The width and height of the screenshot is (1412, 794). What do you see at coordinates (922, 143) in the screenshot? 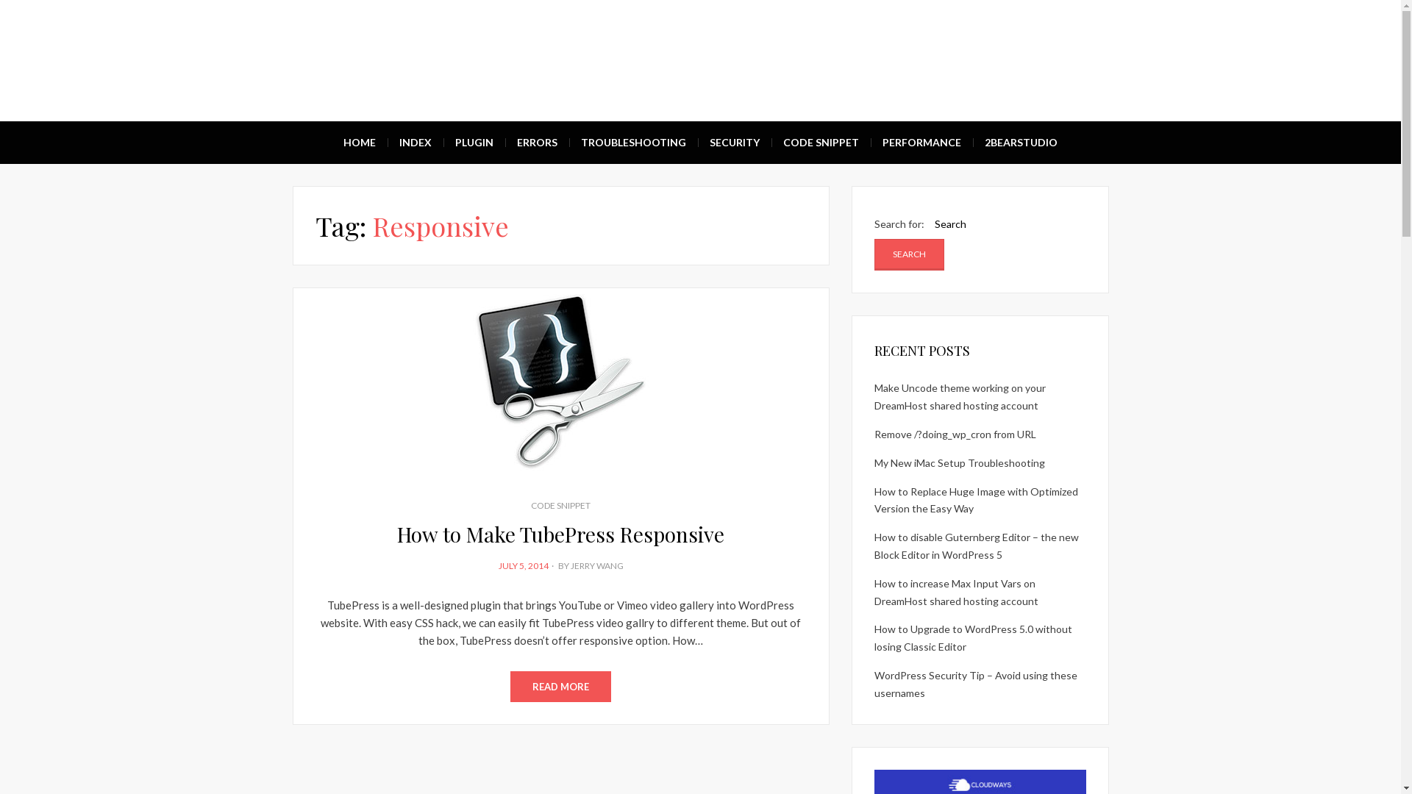
I see `PERFORMANCE` at bounding box center [922, 143].